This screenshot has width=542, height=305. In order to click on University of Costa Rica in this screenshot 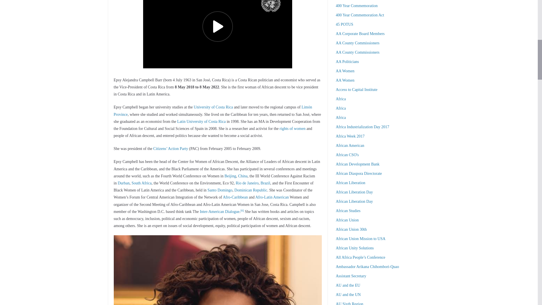, I will do `click(213, 107)`.